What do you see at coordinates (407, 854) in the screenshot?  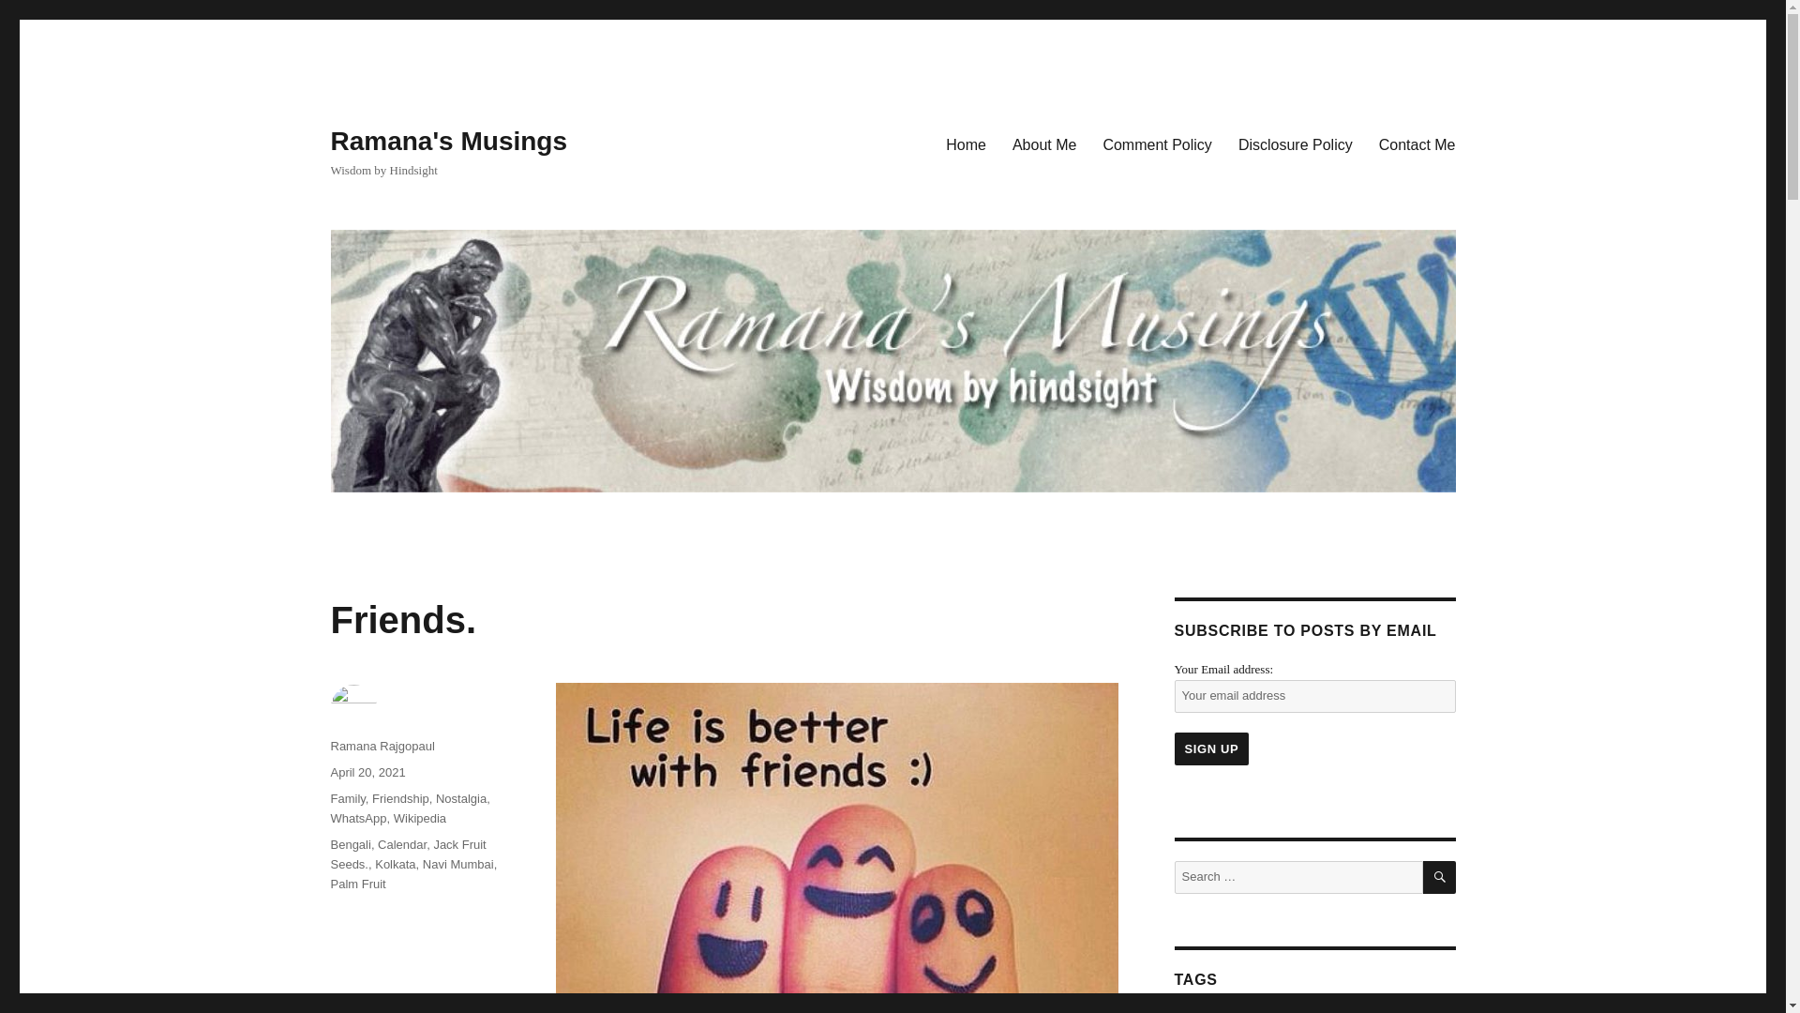 I see `Jack Fruit Seeds.` at bounding box center [407, 854].